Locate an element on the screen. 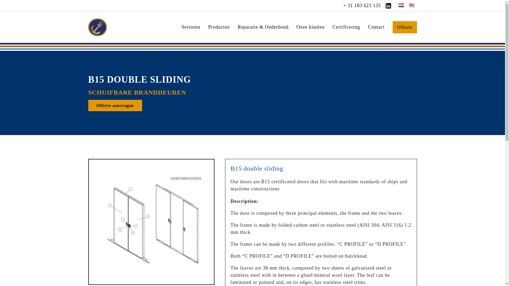  Contact is located at coordinates (376, 27).